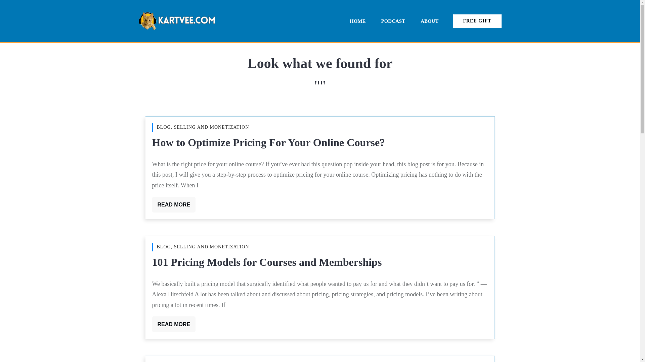 The image size is (645, 362). What do you see at coordinates (173, 324) in the screenshot?
I see `READ MORE` at bounding box center [173, 324].